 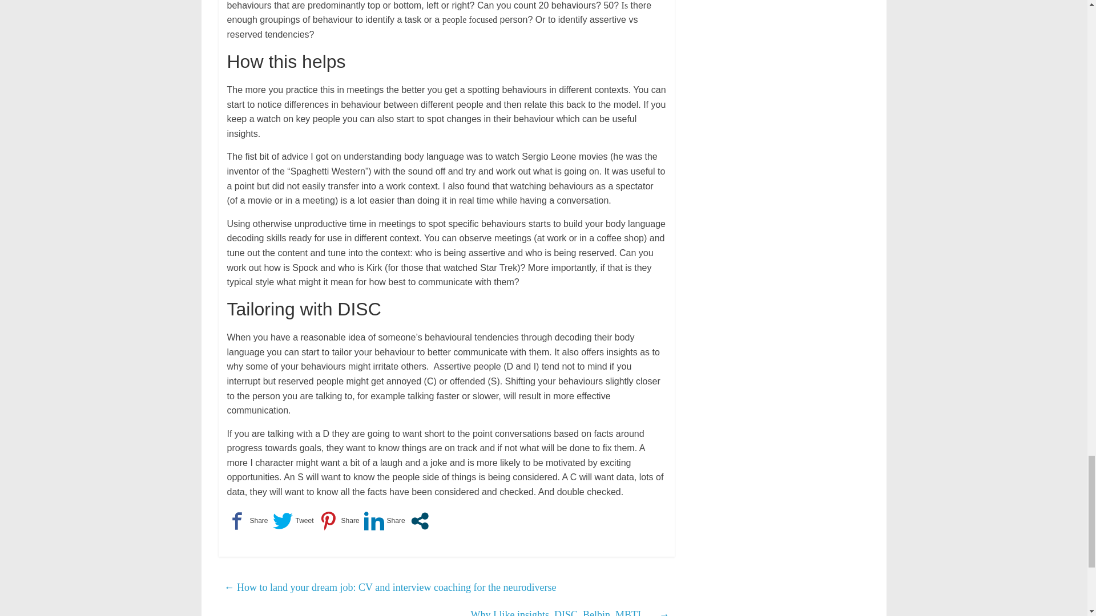 I want to click on Share on Facebook, so click(x=248, y=521).